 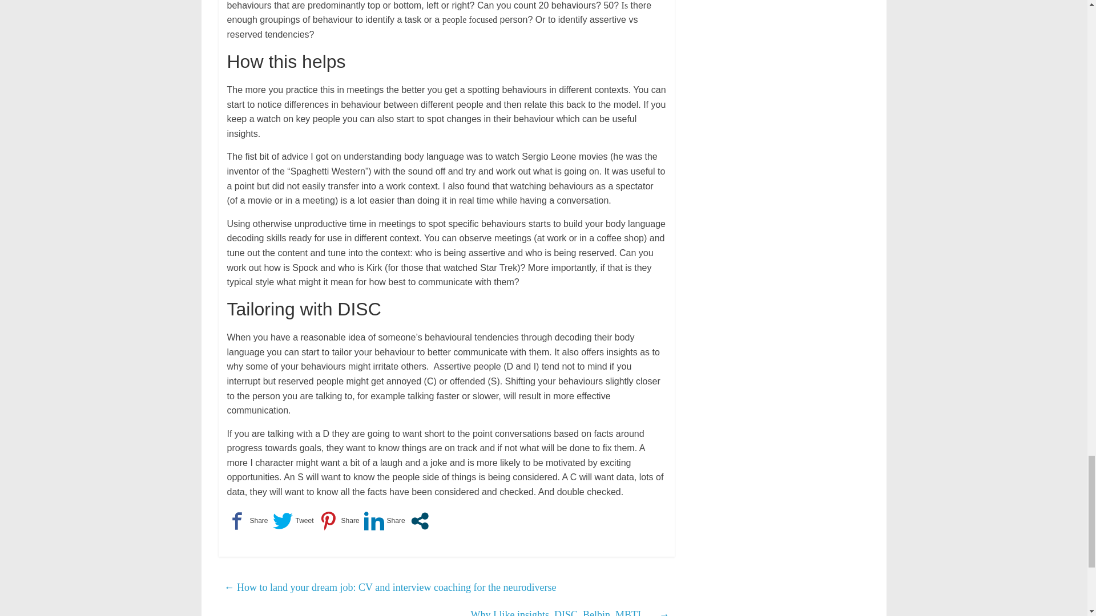 I want to click on Share on Facebook, so click(x=248, y=521).